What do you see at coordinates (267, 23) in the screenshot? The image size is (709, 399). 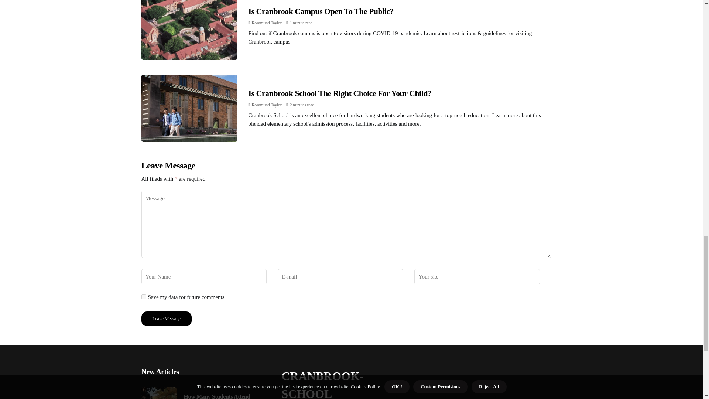 I see `Posts by Rosamund Taylor` at bounding box center [267, 23].